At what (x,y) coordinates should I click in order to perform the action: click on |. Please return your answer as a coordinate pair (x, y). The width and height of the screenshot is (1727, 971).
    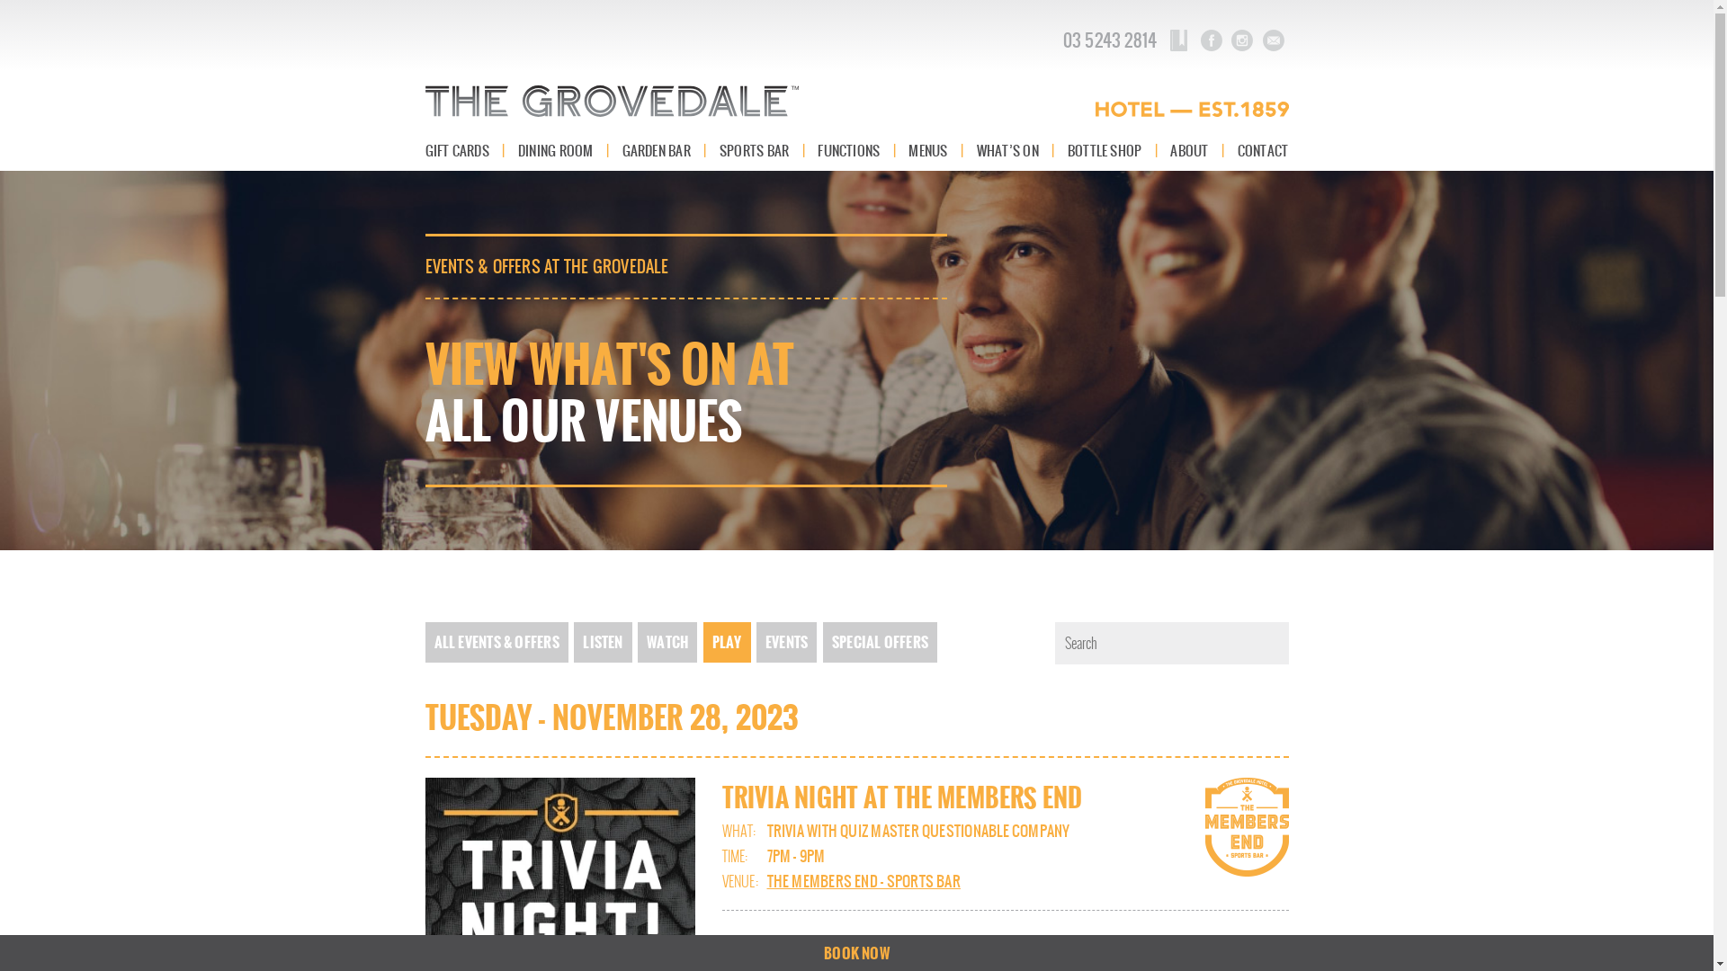
    Looking at the image, I should click on (1052, 151).